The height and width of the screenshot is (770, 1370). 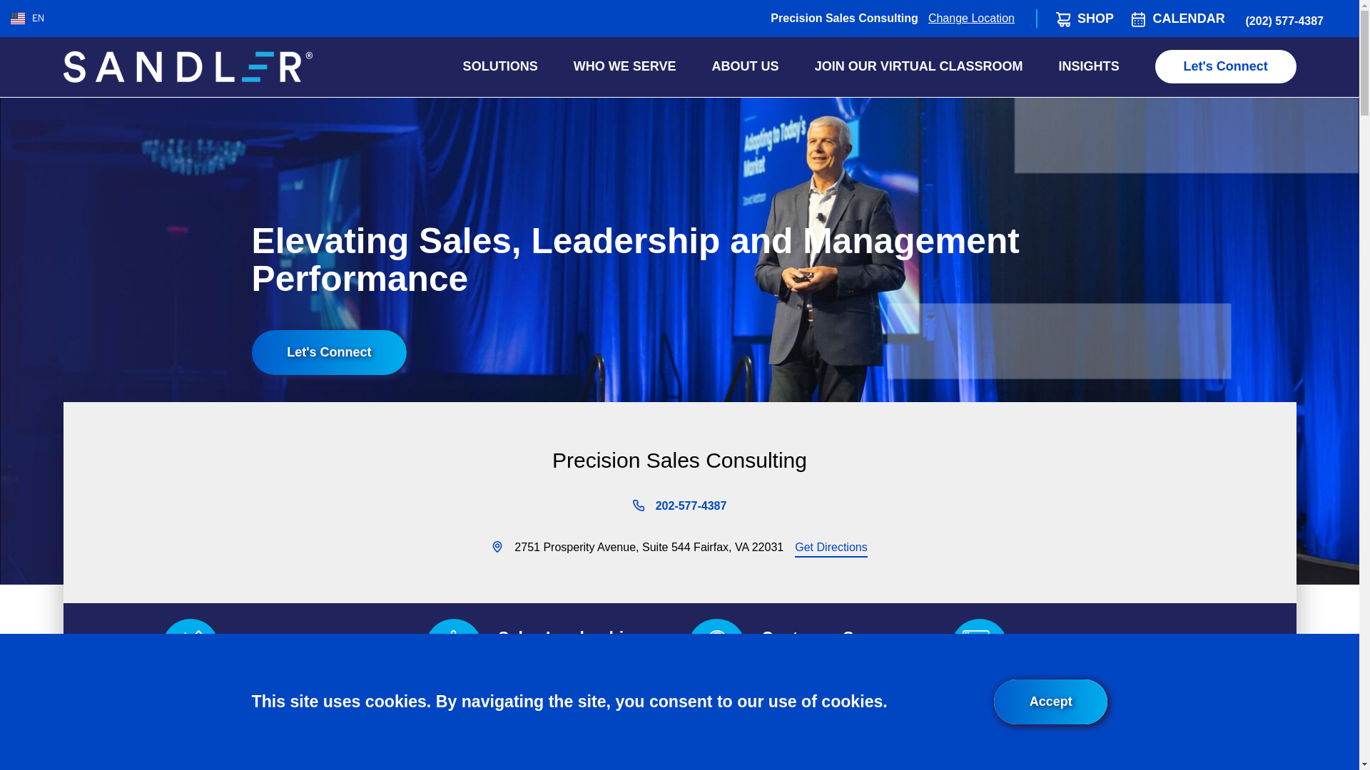 I want to click on EN, so click(x=27, y=17).